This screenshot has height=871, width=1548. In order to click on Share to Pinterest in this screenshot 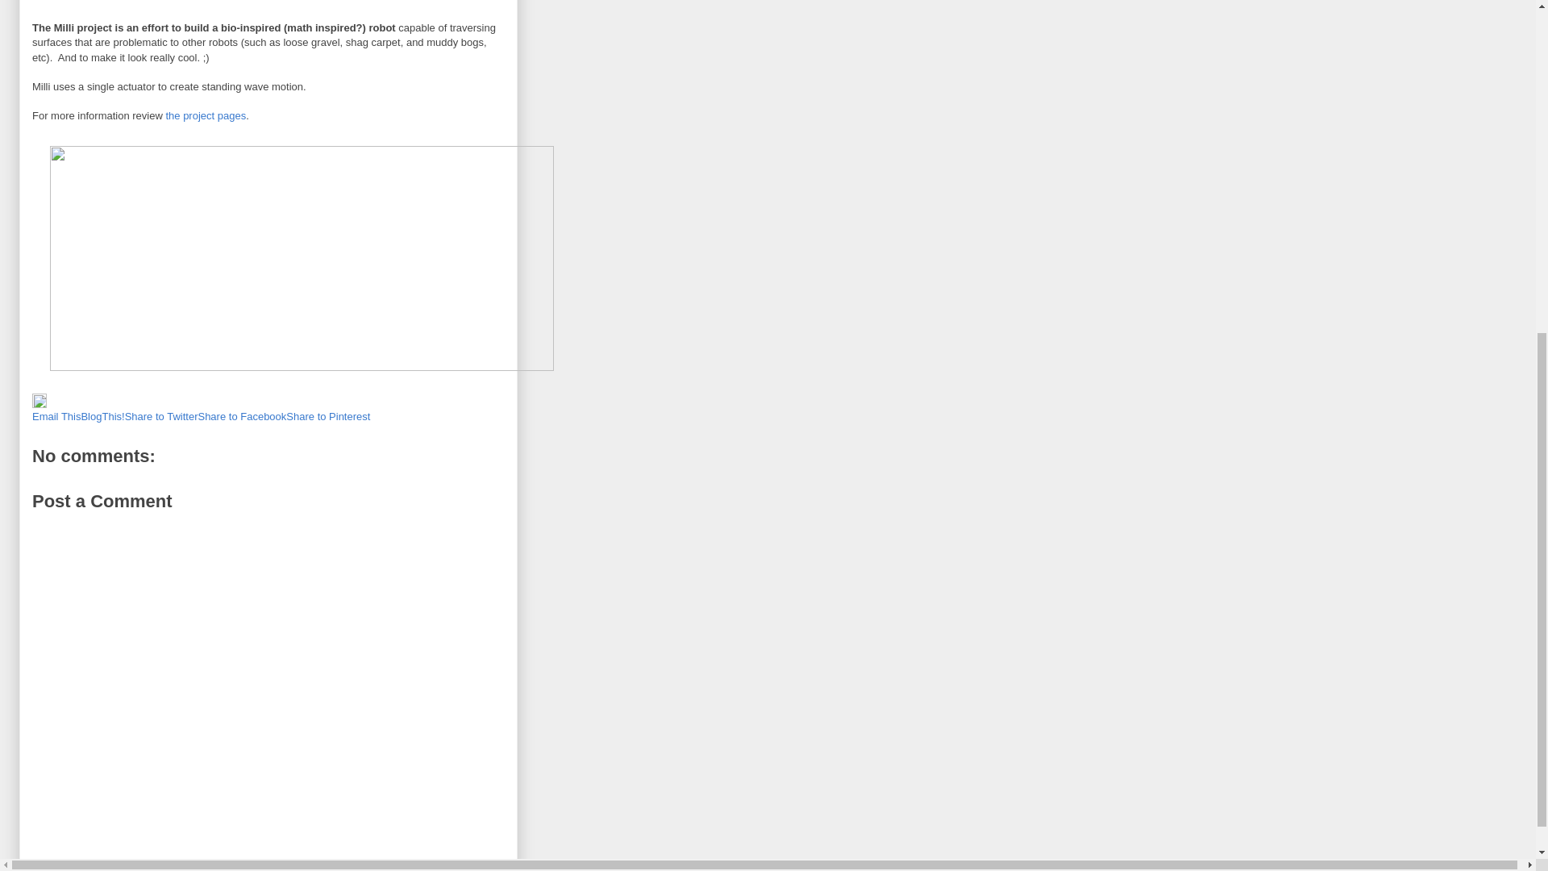, I will do `click(327, 416)`.